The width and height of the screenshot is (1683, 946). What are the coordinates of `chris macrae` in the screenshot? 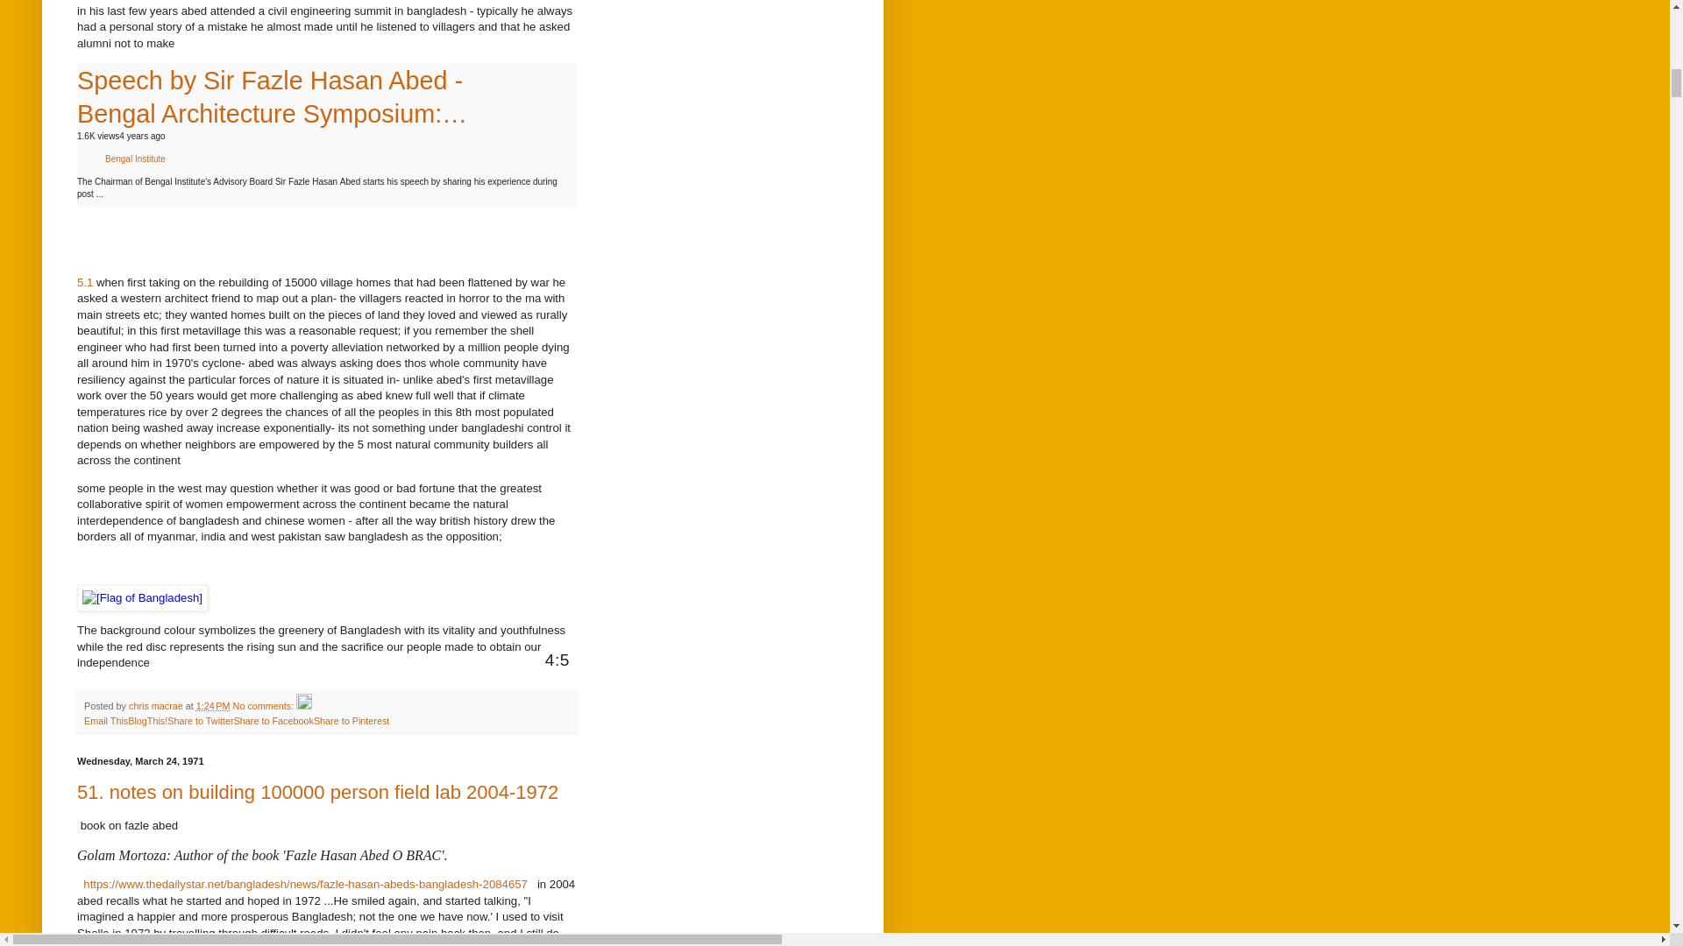 It's located at (157, 706).